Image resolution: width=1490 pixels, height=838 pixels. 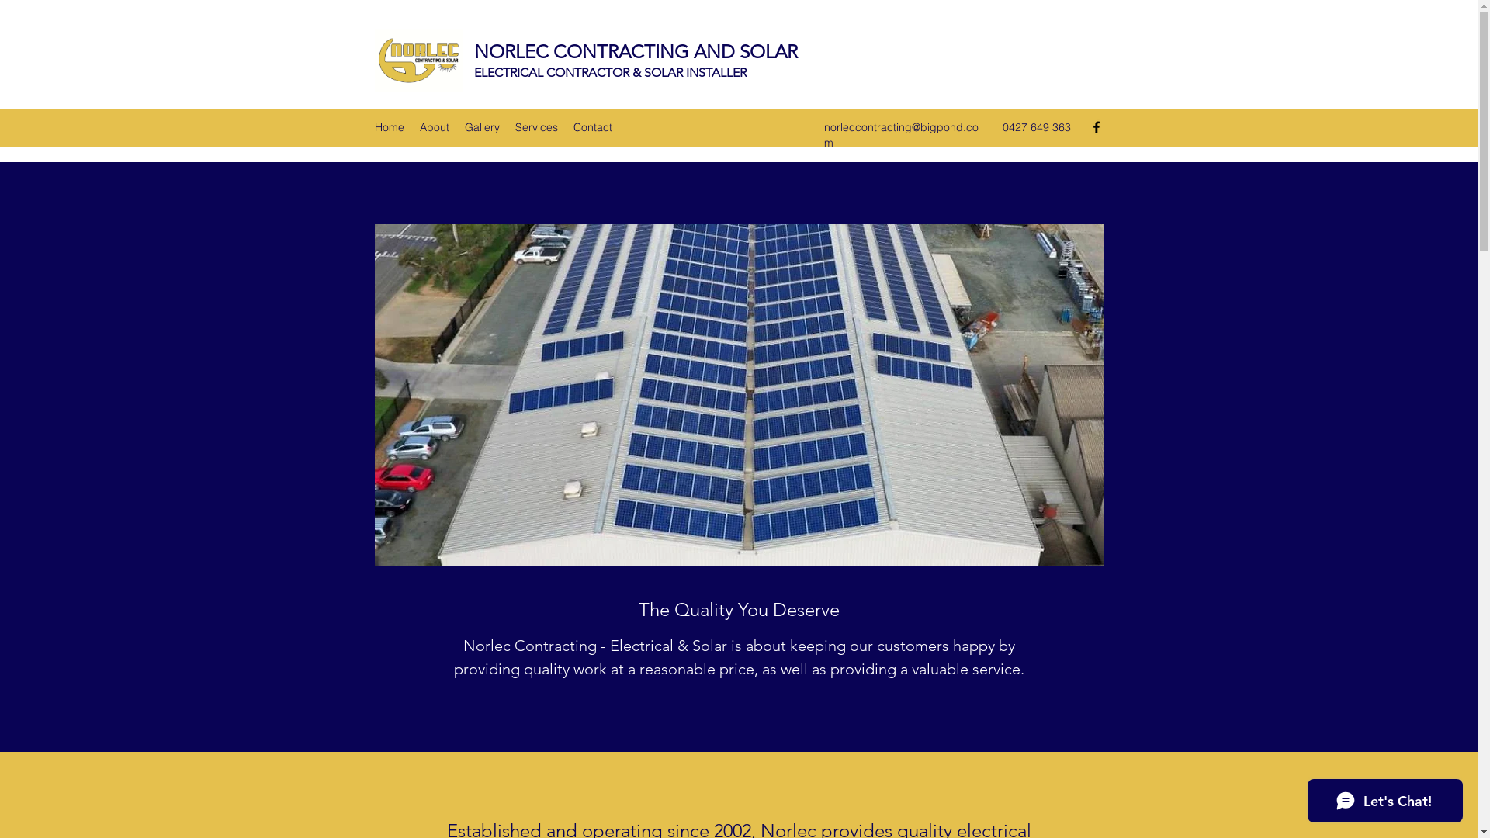 I want to click on Home, so click(x=389, y=127).